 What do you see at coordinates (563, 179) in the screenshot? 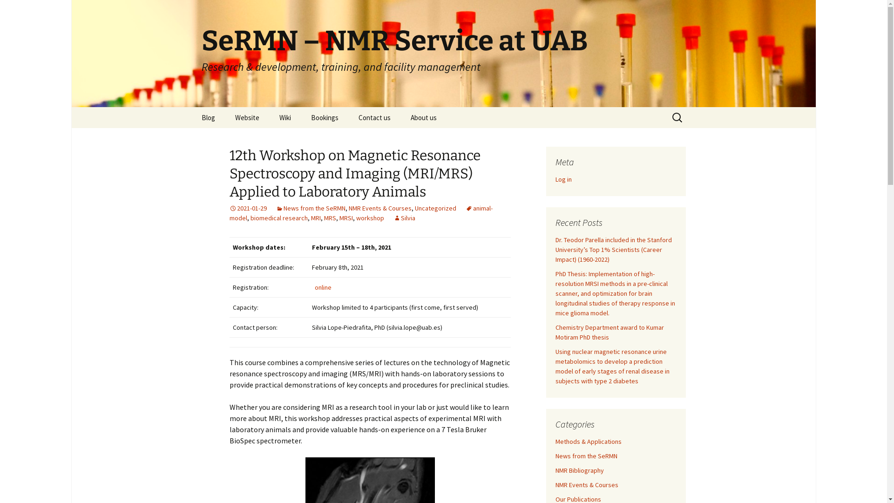
I see `Log in` at bounding box center [563, 179].